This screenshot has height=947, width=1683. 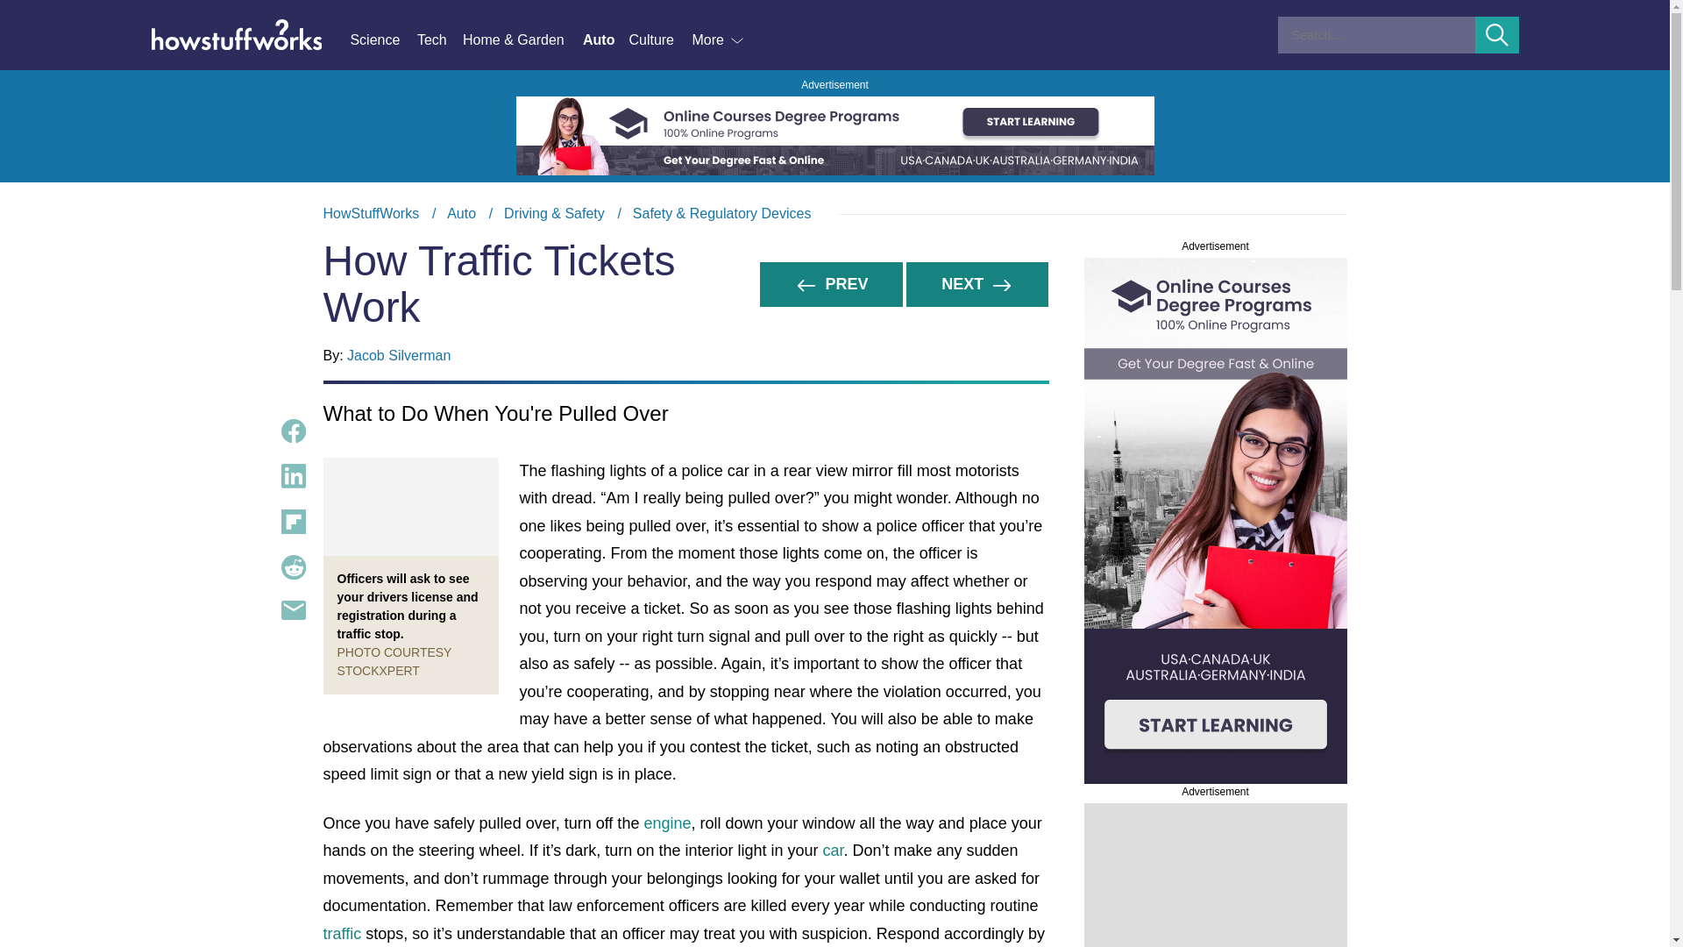 I want to click on Submit Search, so click(x=1497, y=35).